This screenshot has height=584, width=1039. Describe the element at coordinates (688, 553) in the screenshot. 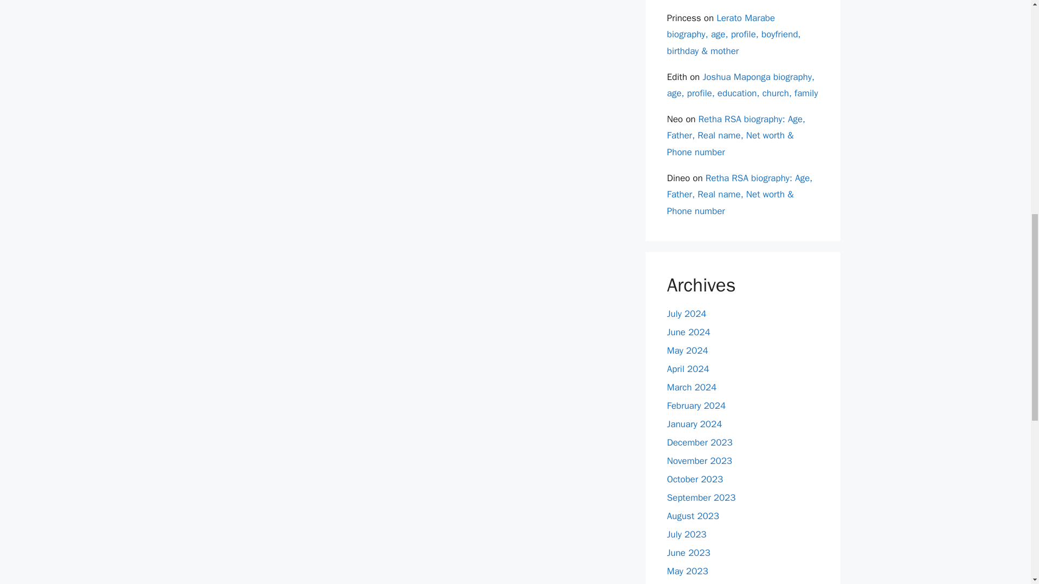

I see `June 2023` at that location.